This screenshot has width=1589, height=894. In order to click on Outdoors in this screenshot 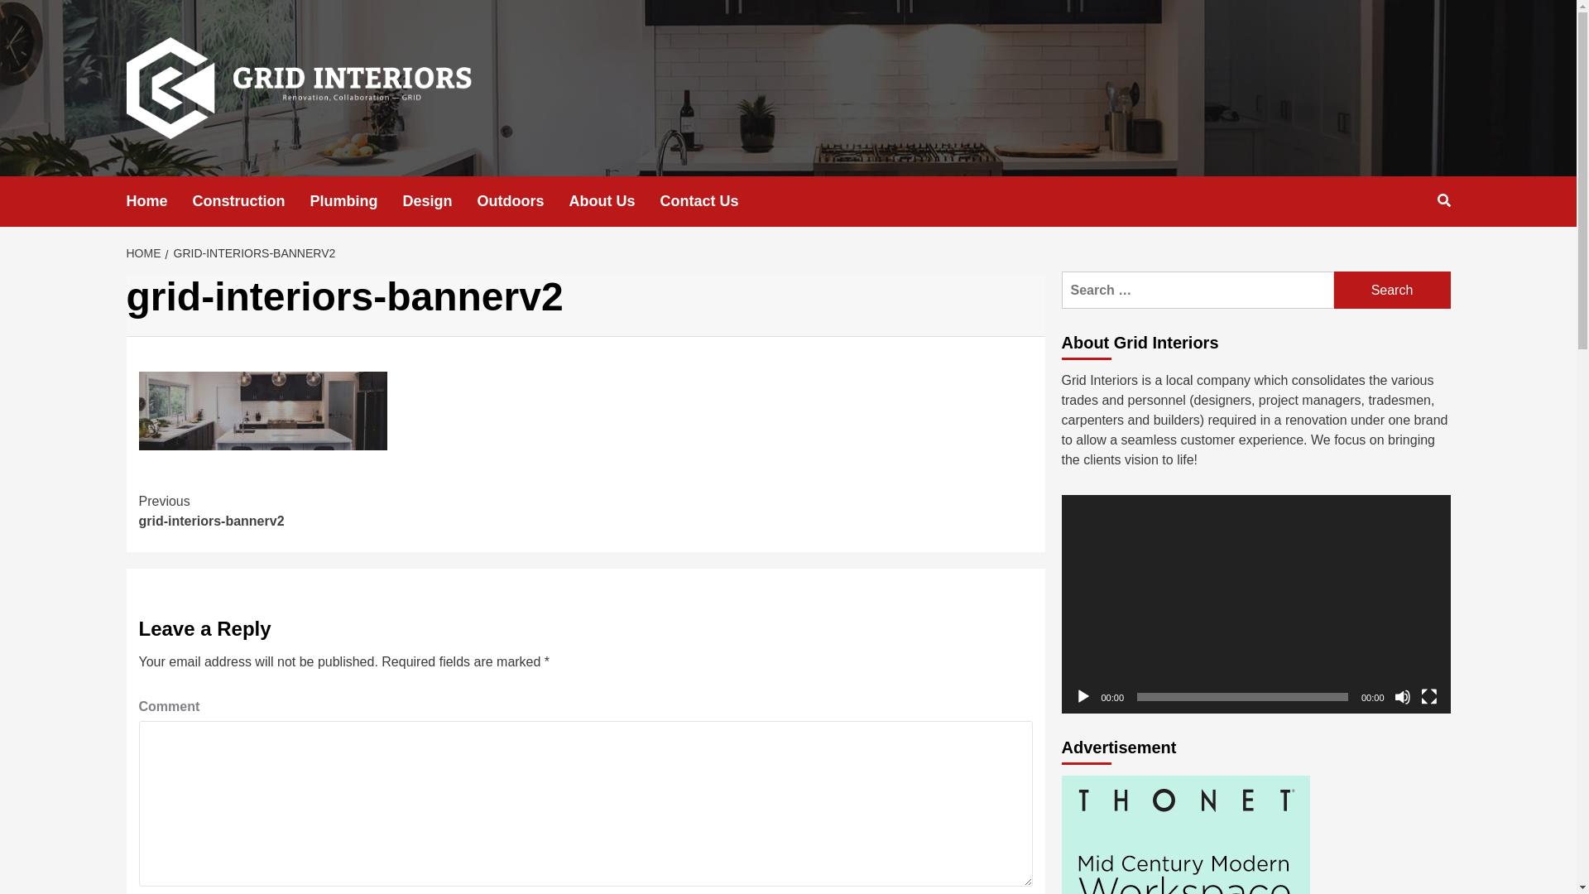, I will do `click(523, 202)`.